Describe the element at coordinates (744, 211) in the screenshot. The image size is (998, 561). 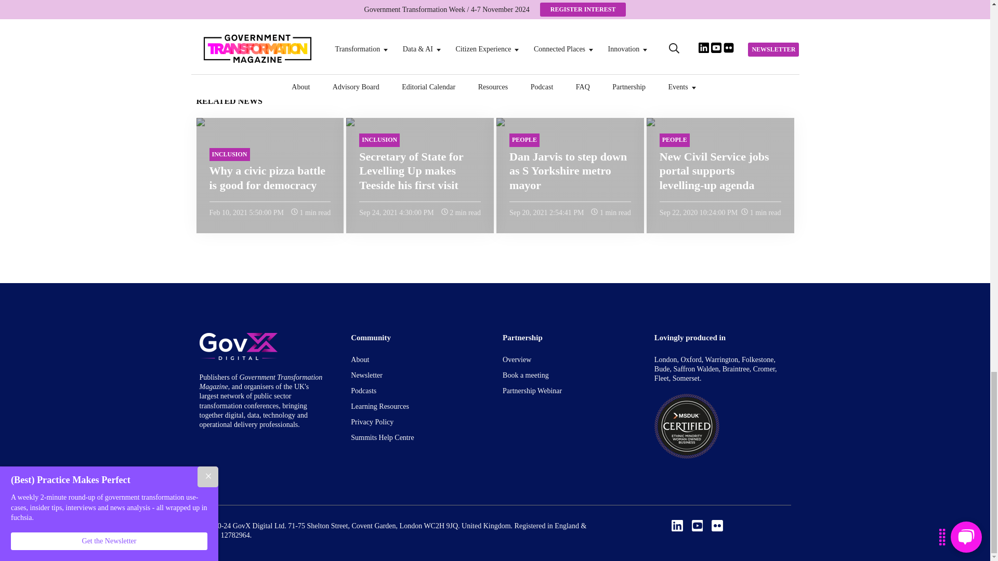
I see `Reading time` at that location.